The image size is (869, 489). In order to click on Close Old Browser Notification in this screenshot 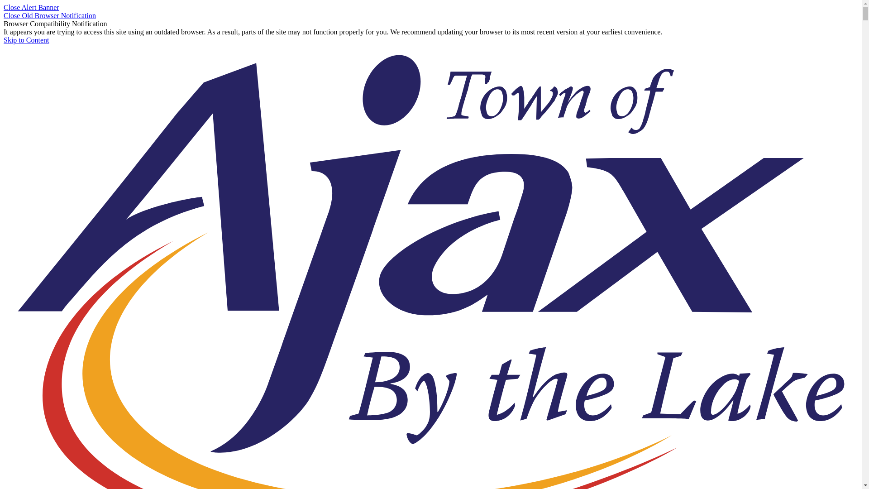, I will do `click(50, 15)`.